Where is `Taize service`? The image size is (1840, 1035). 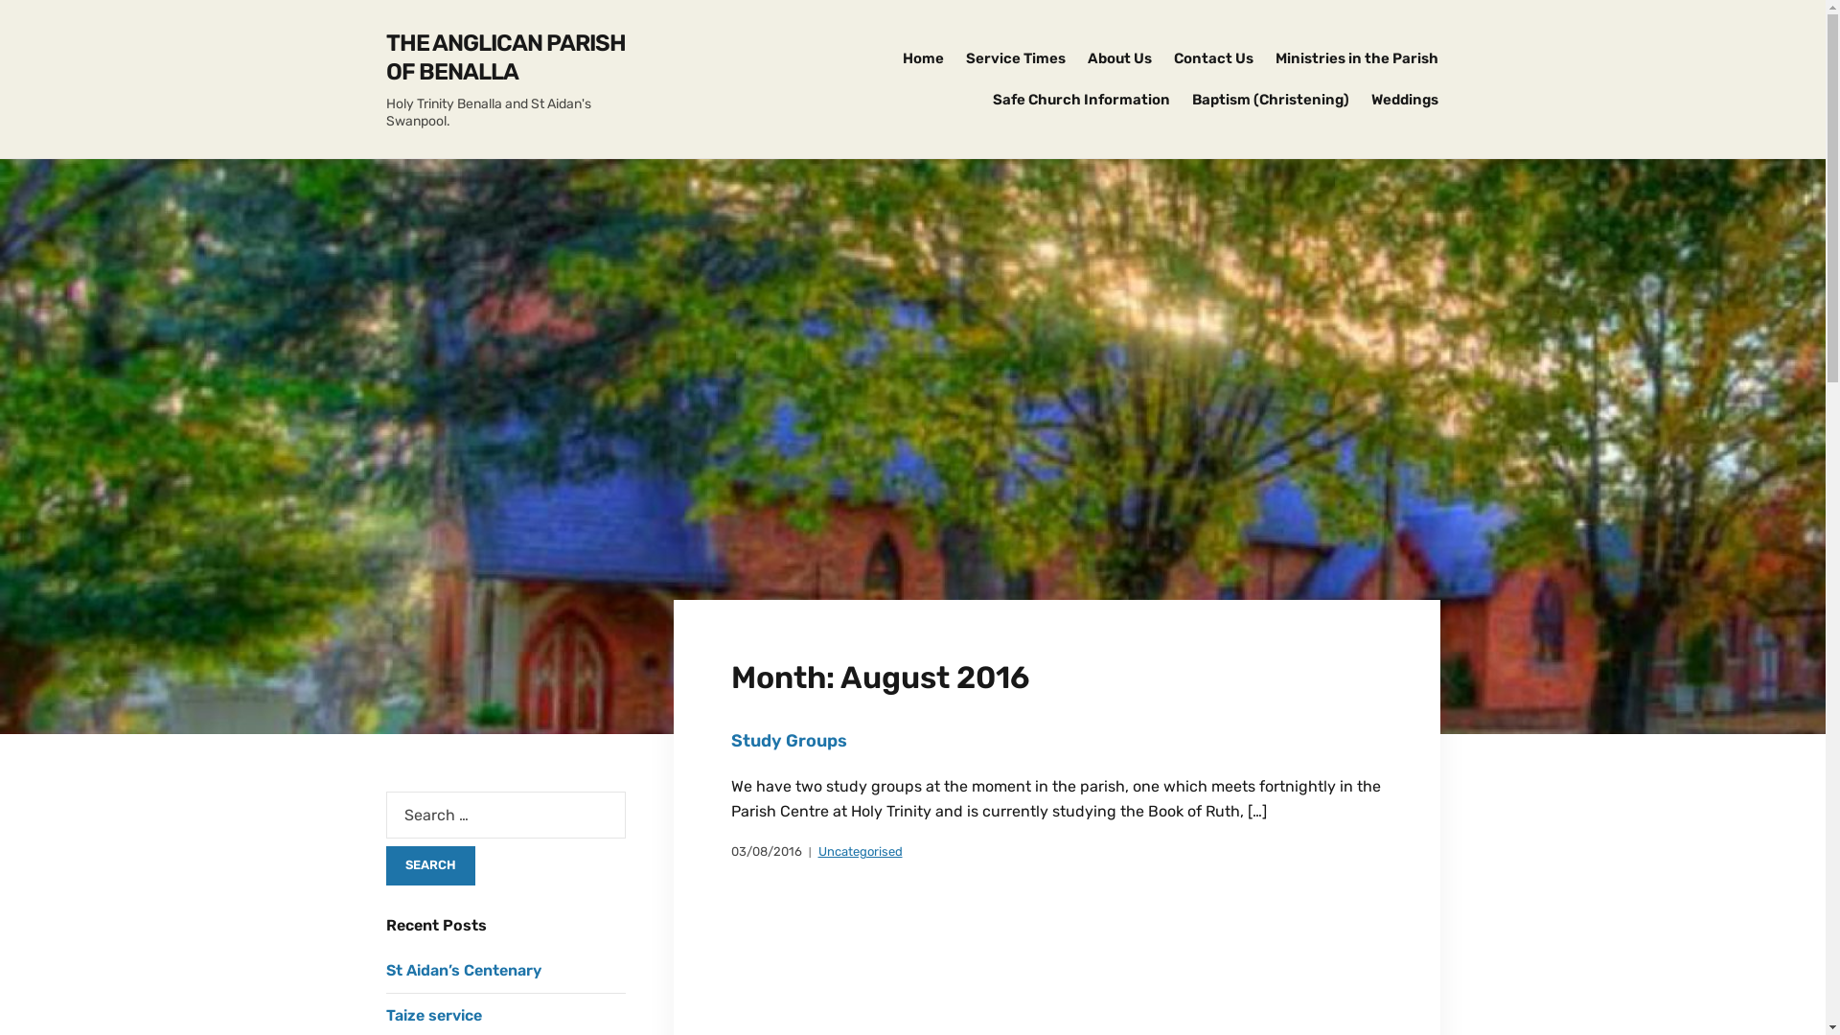 Taize service is located at coordinates (433, 1016).